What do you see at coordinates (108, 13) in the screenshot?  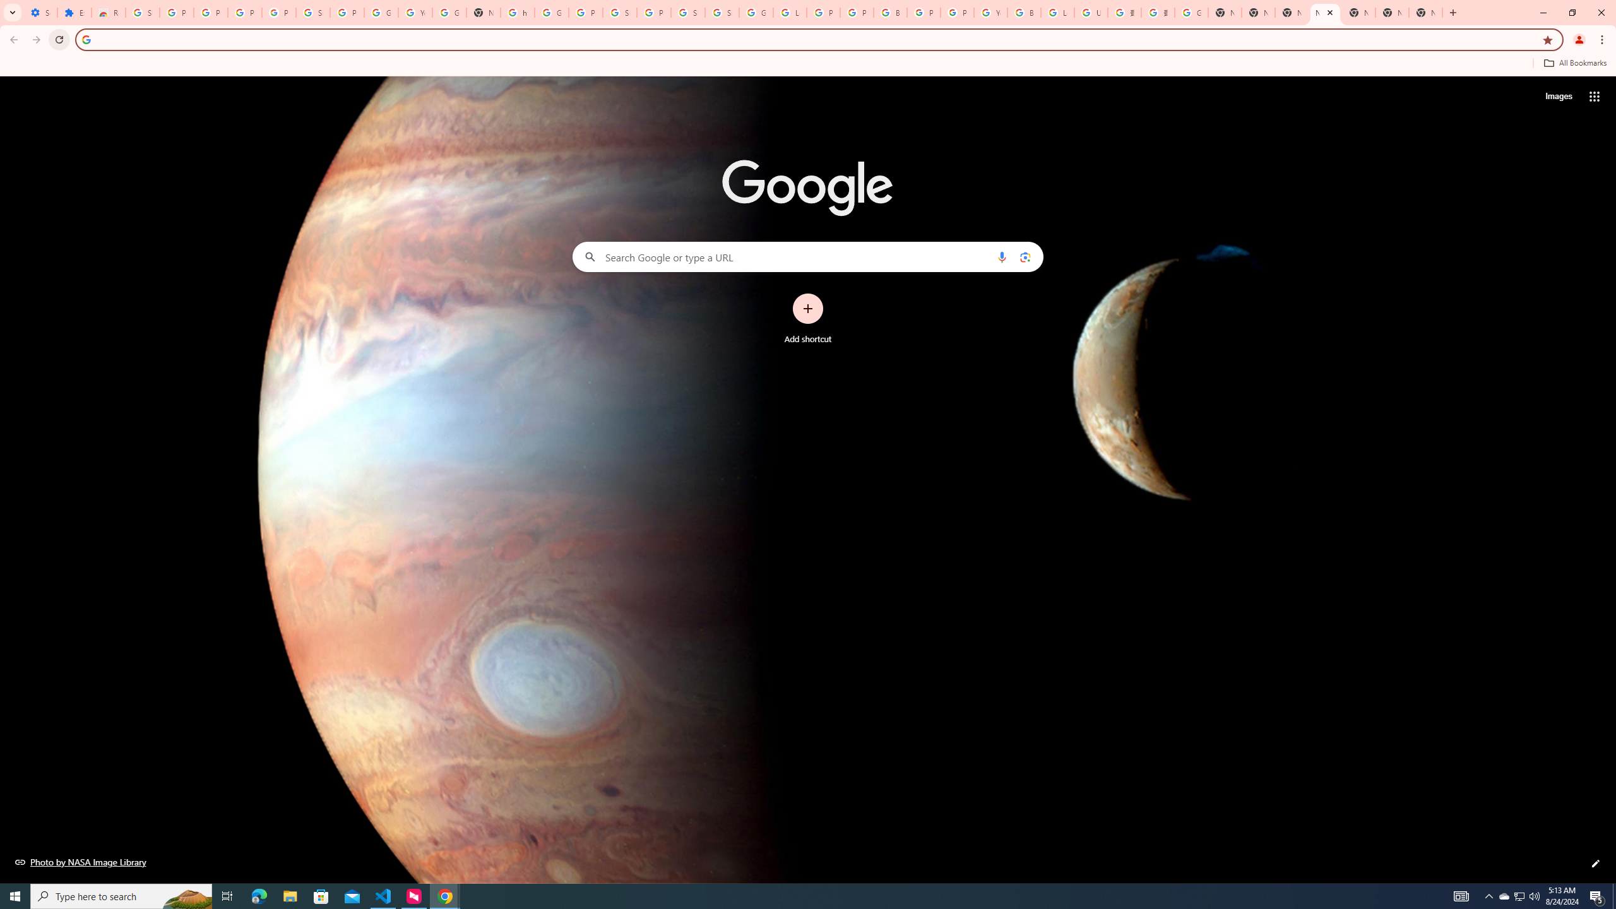 I see `Reviews: Helix Fruit Jump Arcade Game` at bounding box center [108, 13].